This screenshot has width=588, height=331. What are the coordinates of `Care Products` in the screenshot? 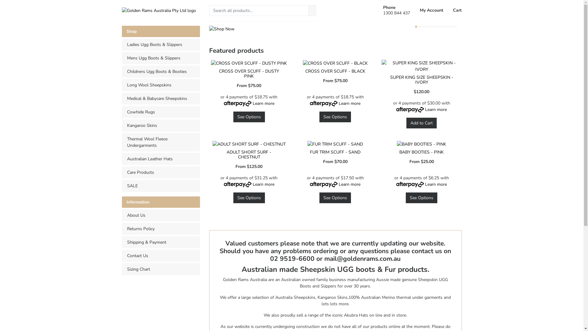 It's located at (160, 172).